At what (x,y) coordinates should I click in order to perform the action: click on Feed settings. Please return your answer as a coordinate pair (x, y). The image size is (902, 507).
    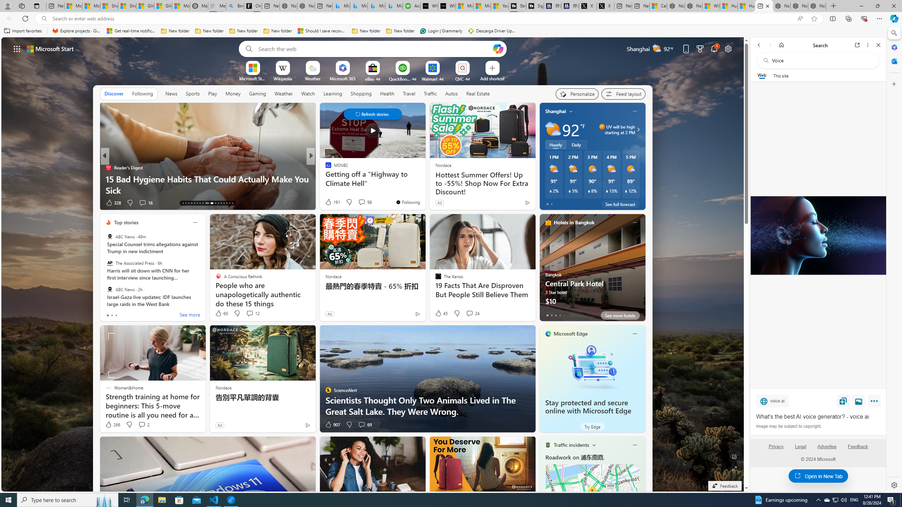
    Looking at the image, I should click on (623, 94).